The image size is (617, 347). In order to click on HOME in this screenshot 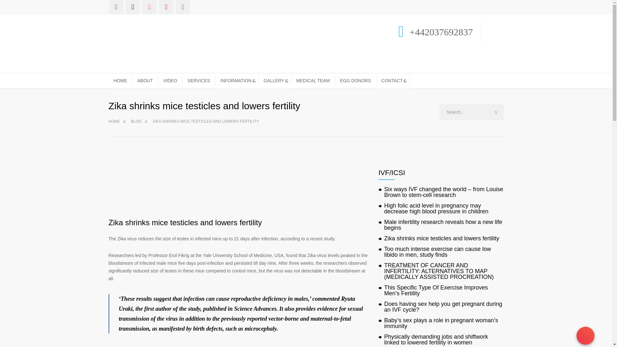, I will do `click(120, 80)`.